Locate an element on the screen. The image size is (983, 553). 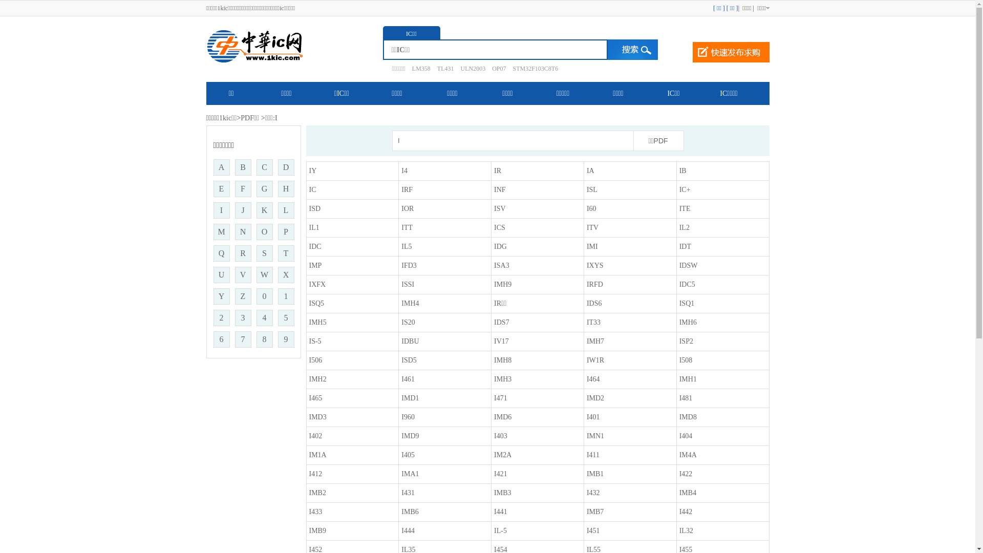
IMD3 is located at coordinates (318, 417).